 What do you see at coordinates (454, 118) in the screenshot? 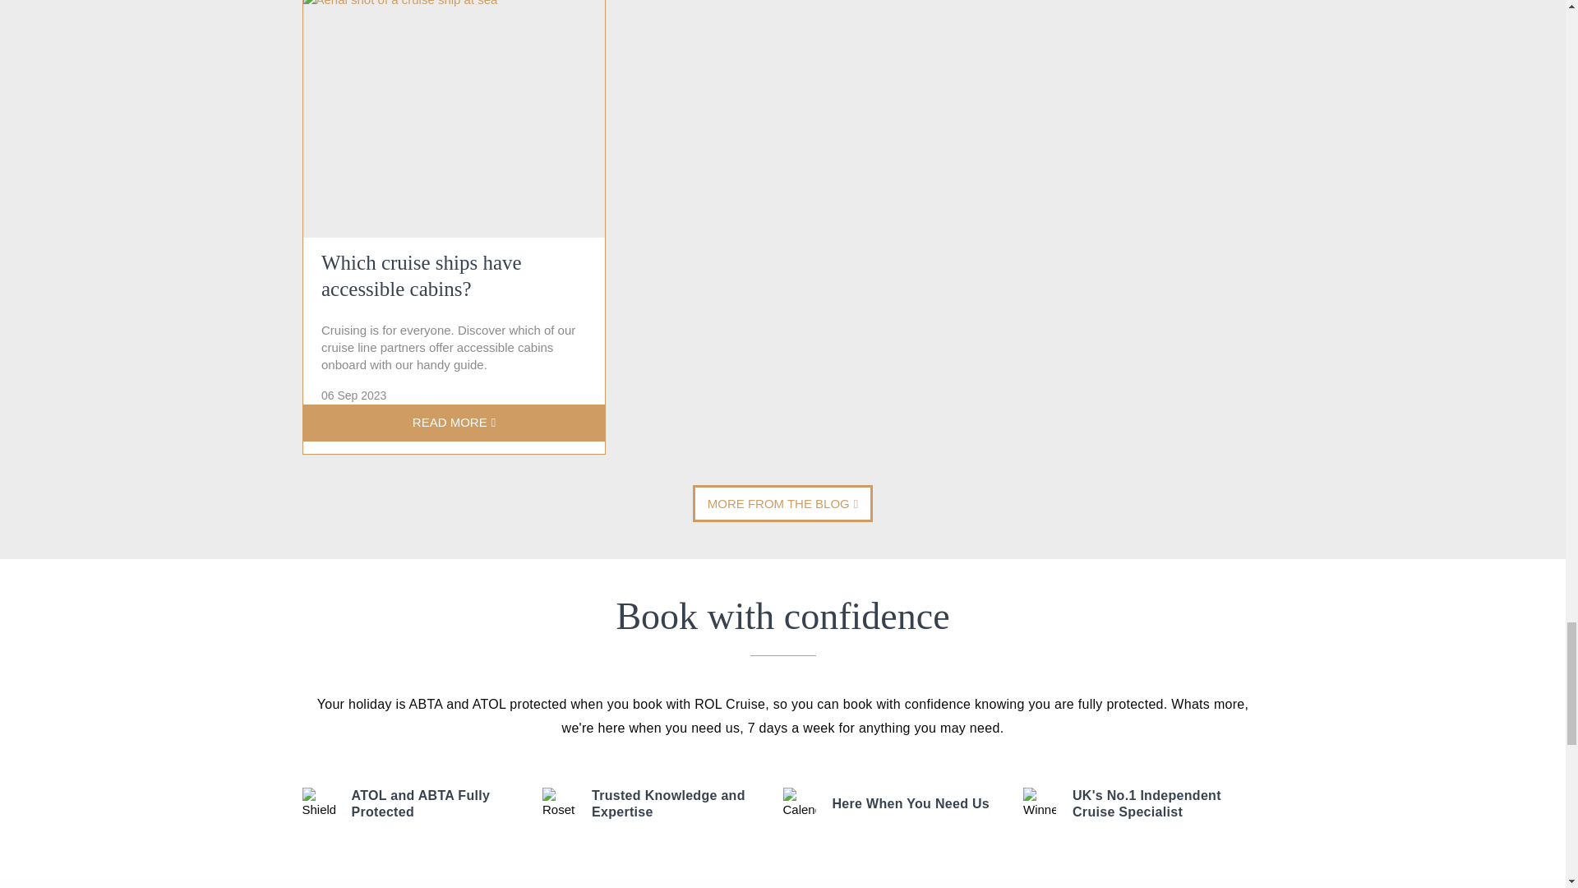
I see `Which cruise ships have accessible cabins?` at bounding box center [454, 118].